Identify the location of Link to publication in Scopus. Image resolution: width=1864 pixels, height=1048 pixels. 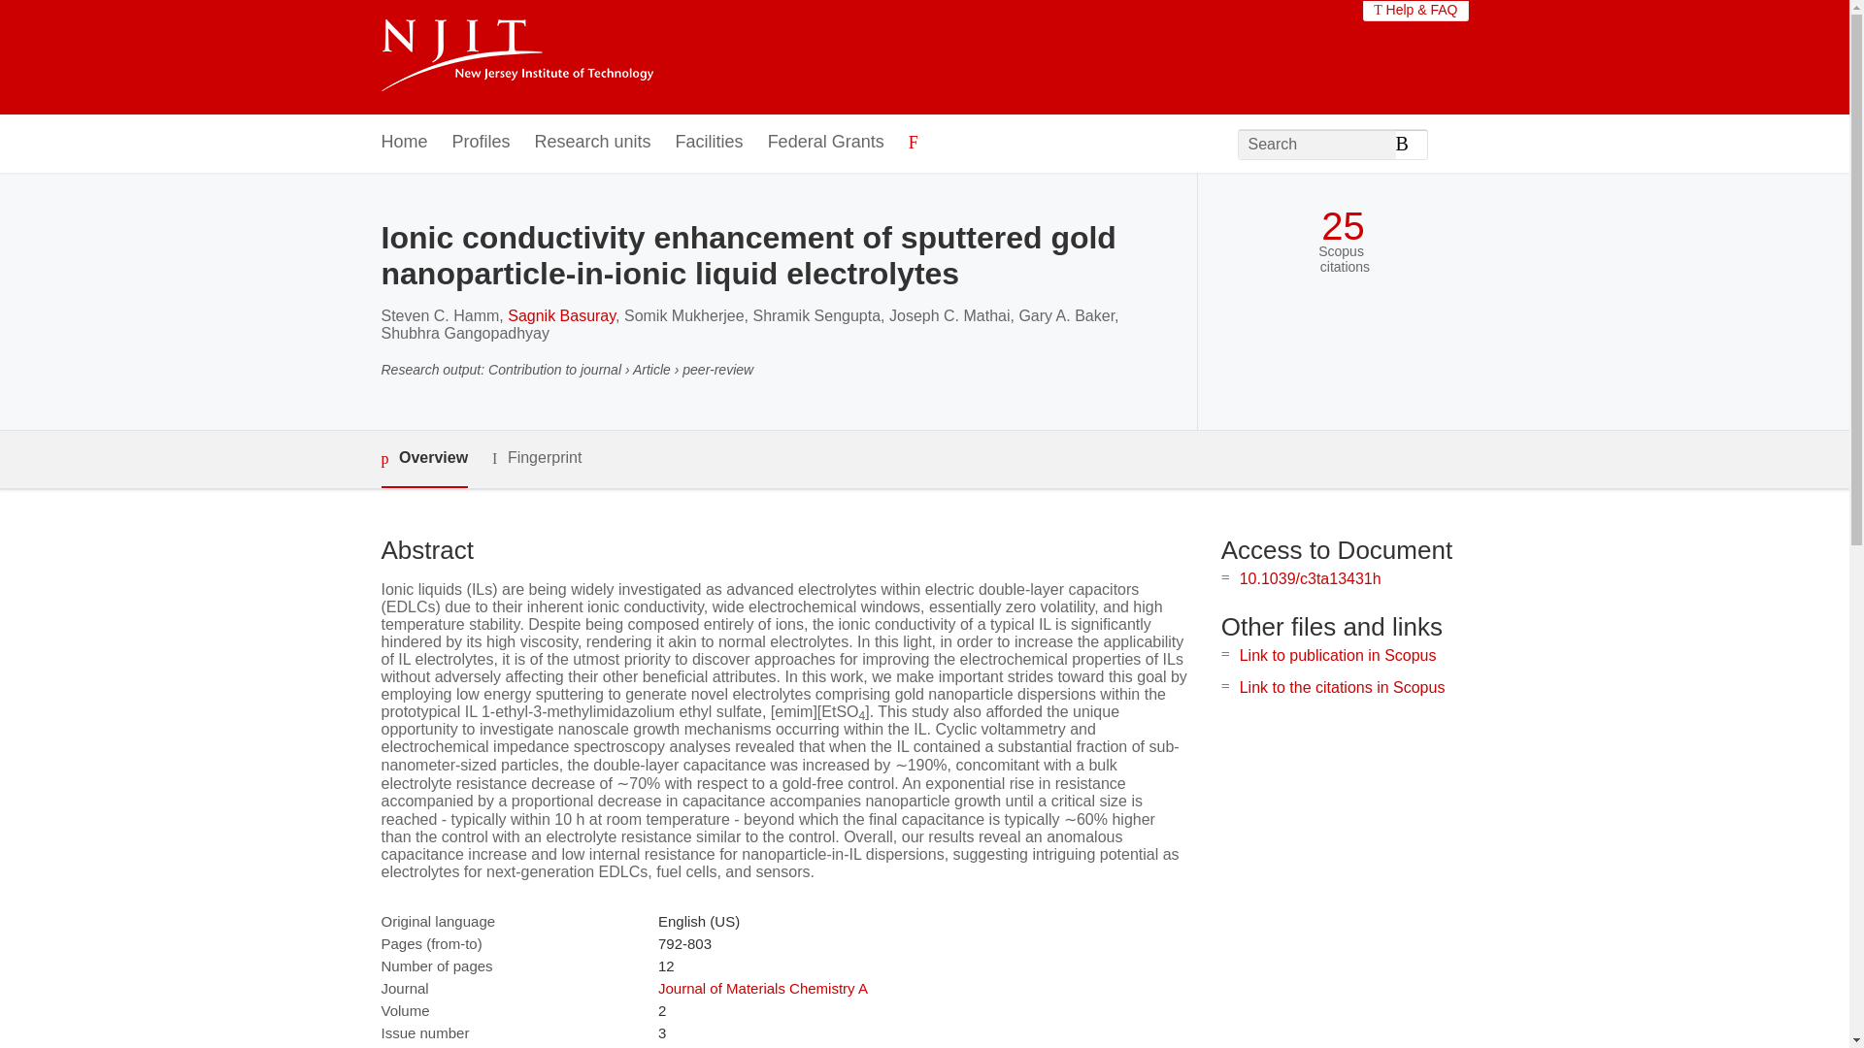
(1338, 655).